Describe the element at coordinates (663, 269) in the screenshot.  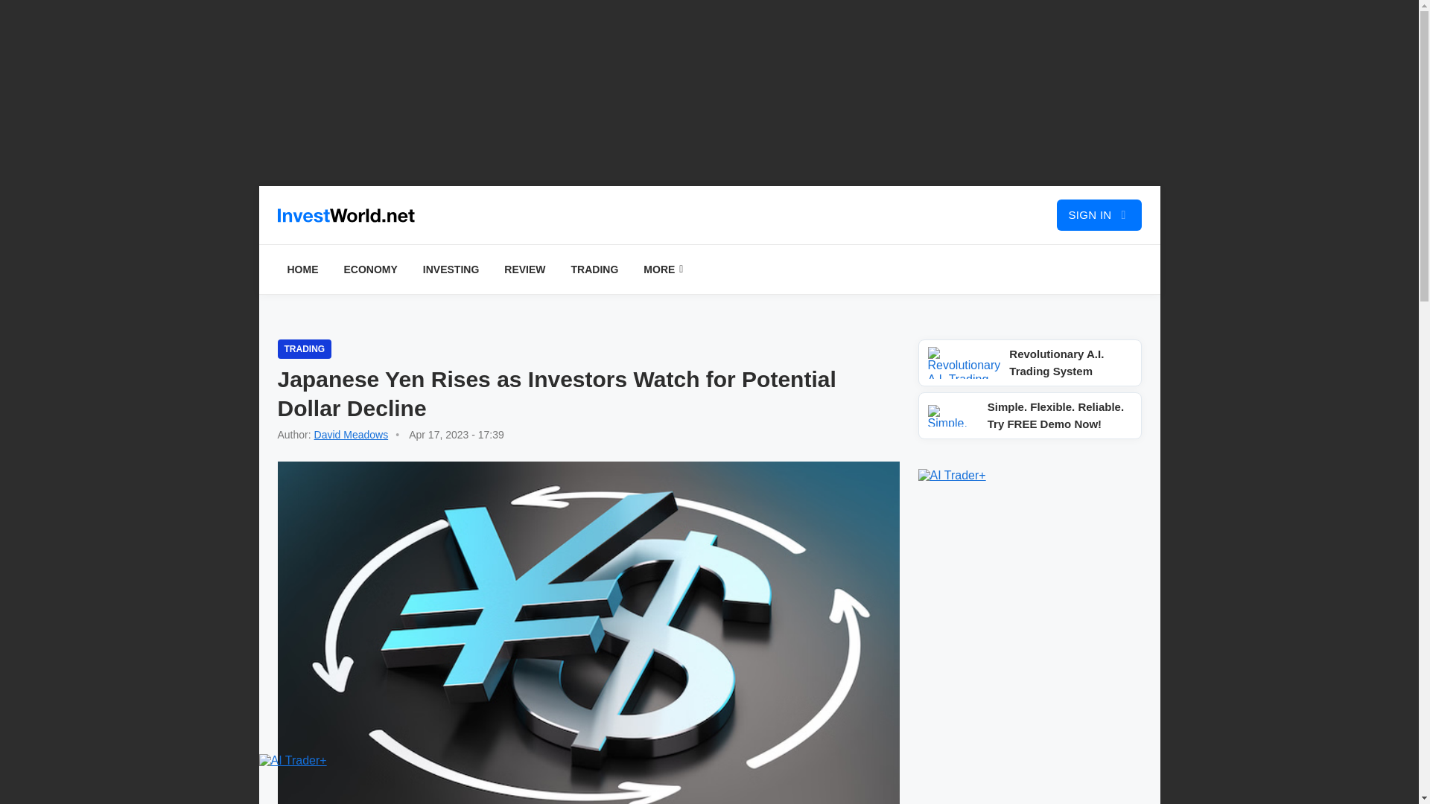
I see `MORE` at that location.